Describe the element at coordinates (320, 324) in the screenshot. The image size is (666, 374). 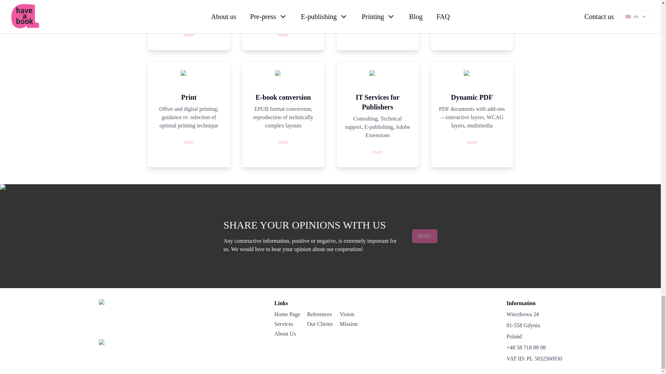
I see `Our Clients` at that location.